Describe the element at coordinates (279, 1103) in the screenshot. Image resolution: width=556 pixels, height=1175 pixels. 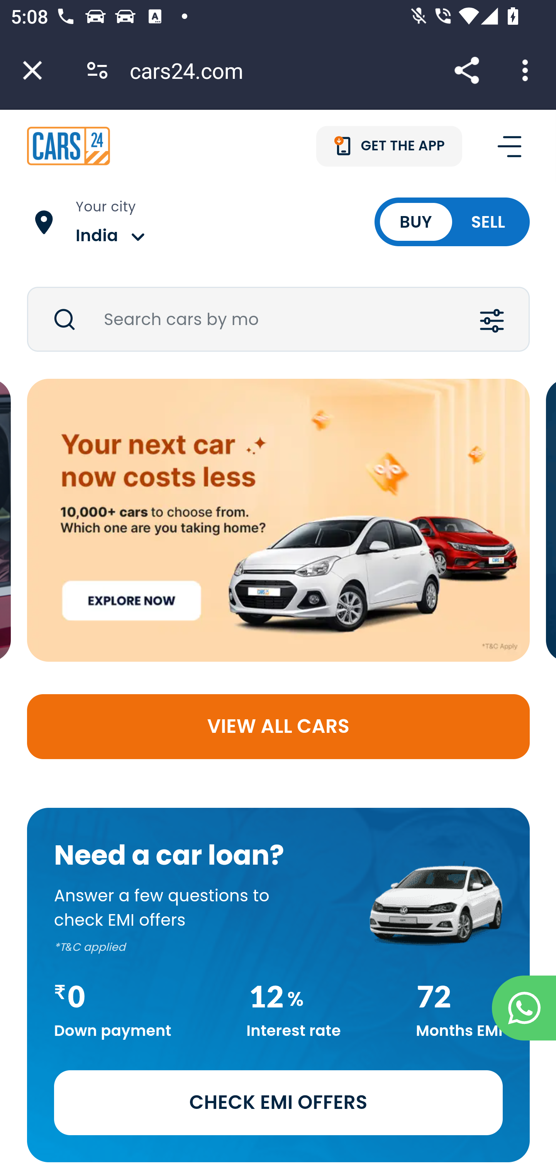
I see `CHECK EMI OFFERS` at that location.